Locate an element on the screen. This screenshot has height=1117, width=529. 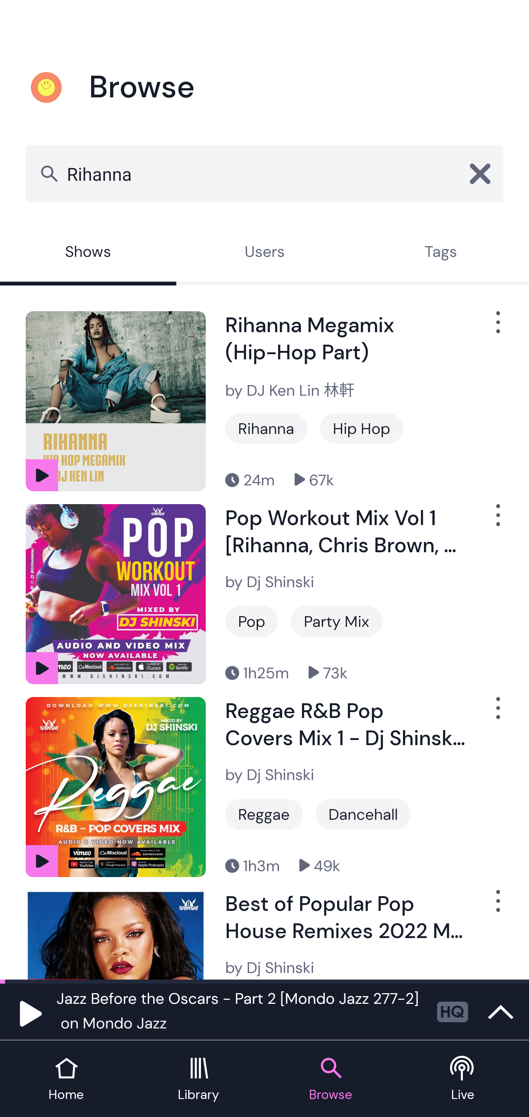
Show Options Menu Button is located at coordinates (497, 907).